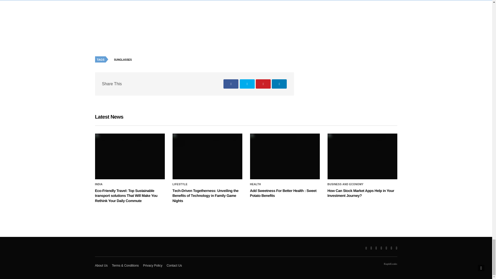 This screenshot has height=279, width=496. What do you see at coordinates (345, 184) in the screenshot?
I see `Business and Economy` at bounding box center [345, 184].